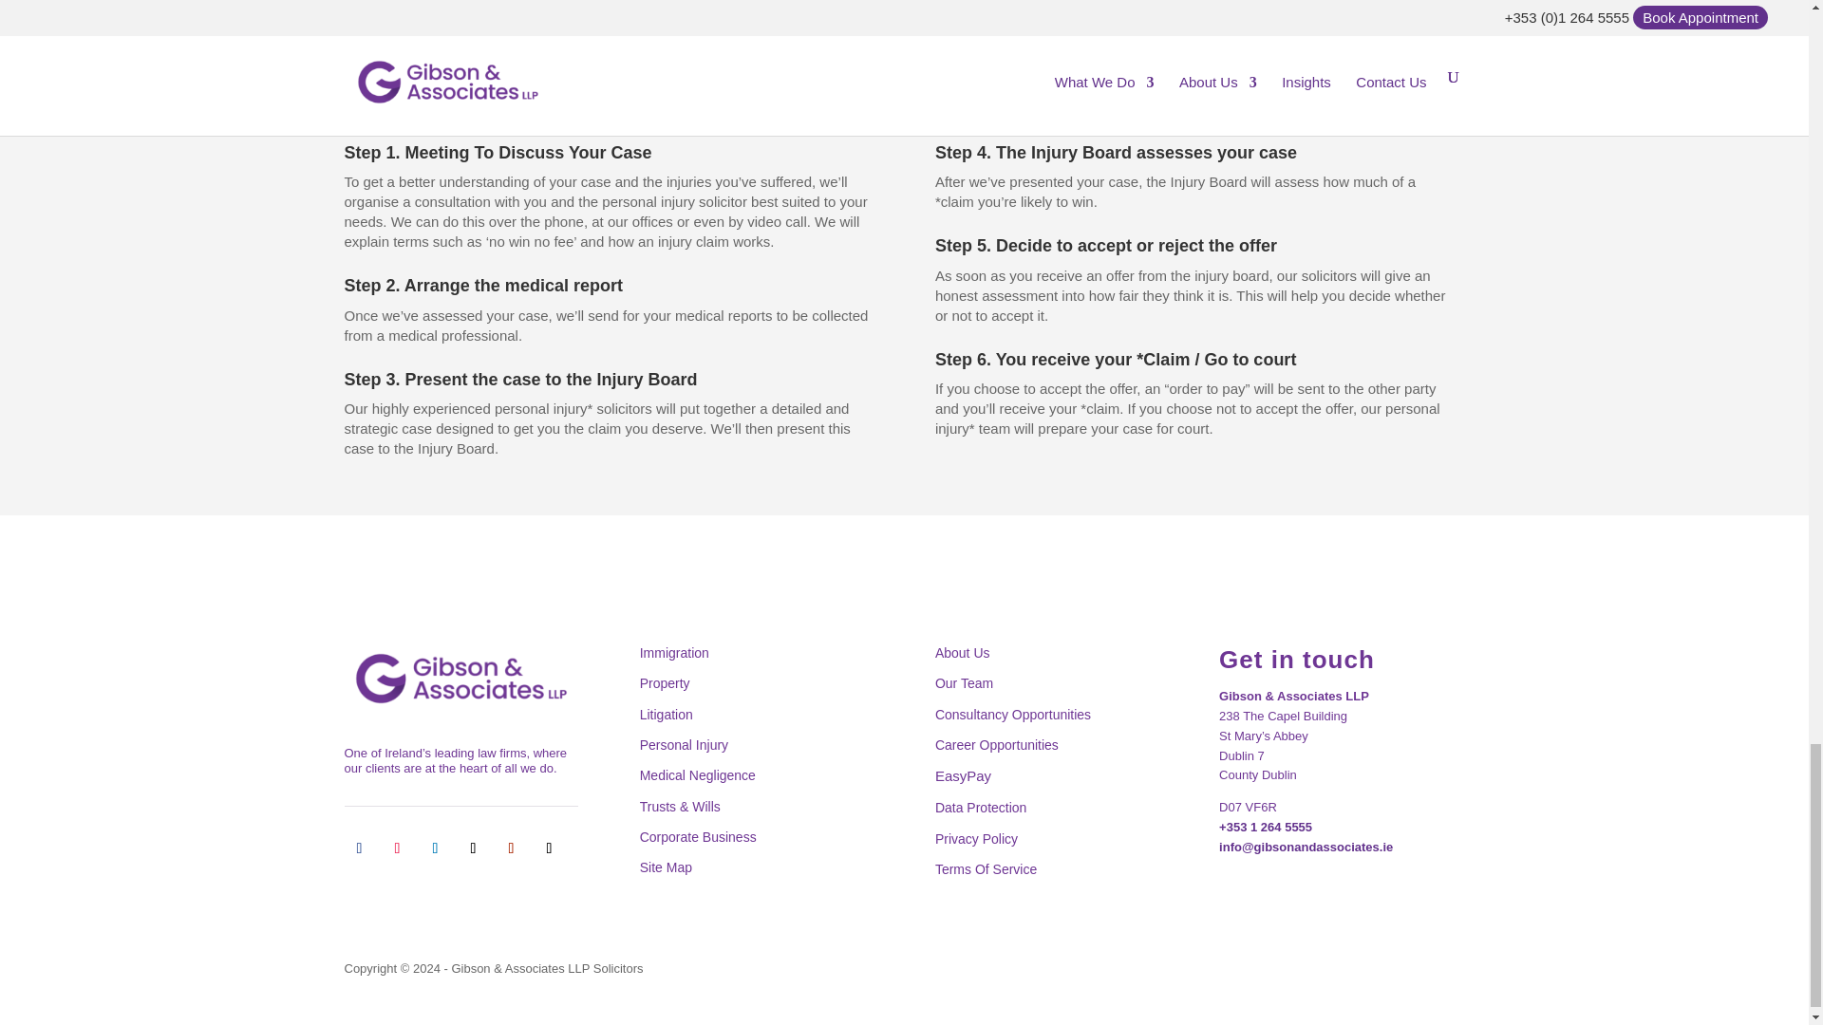  What do you see at coordinates (435, 848) in the screenshot?
I see `Follow on LinkedIn` at bounding box center [435, 848].